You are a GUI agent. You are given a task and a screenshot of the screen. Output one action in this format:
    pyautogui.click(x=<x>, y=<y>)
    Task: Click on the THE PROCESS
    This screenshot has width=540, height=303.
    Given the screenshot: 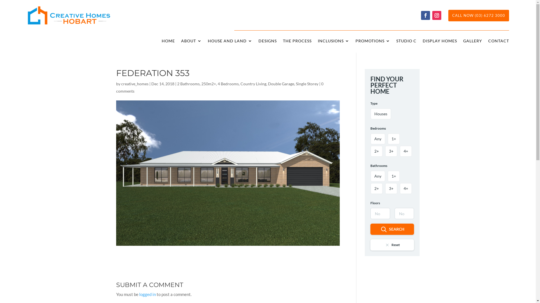 What is the action you would take?
    pyautogui.click(x=297, y=42)
    